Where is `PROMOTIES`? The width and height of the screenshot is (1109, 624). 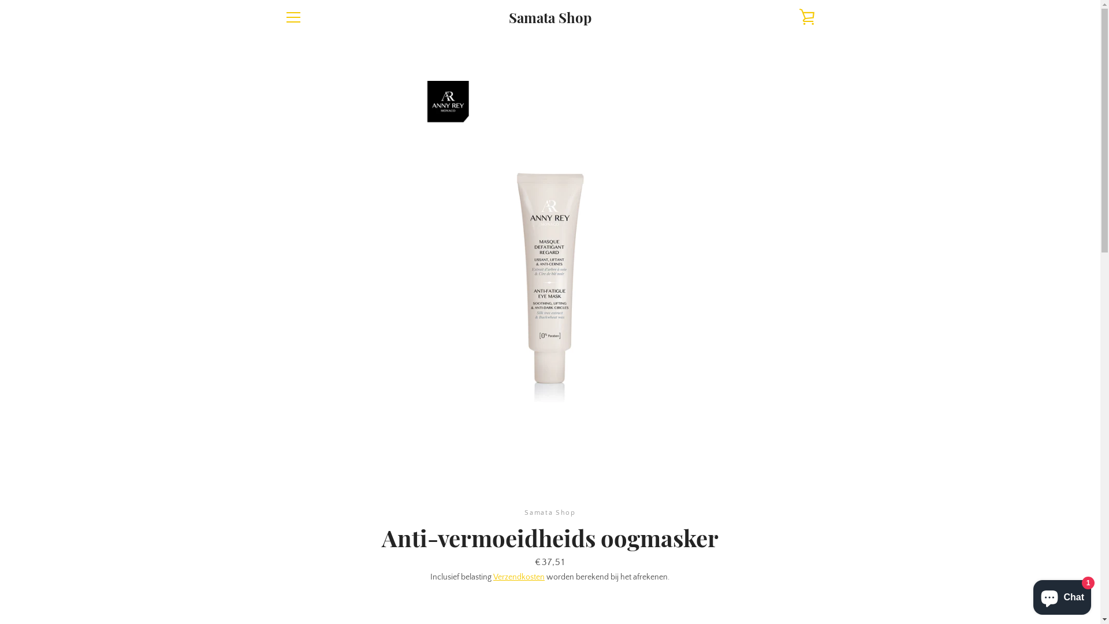
PROMOTIES is located at coordinates (305, 463).